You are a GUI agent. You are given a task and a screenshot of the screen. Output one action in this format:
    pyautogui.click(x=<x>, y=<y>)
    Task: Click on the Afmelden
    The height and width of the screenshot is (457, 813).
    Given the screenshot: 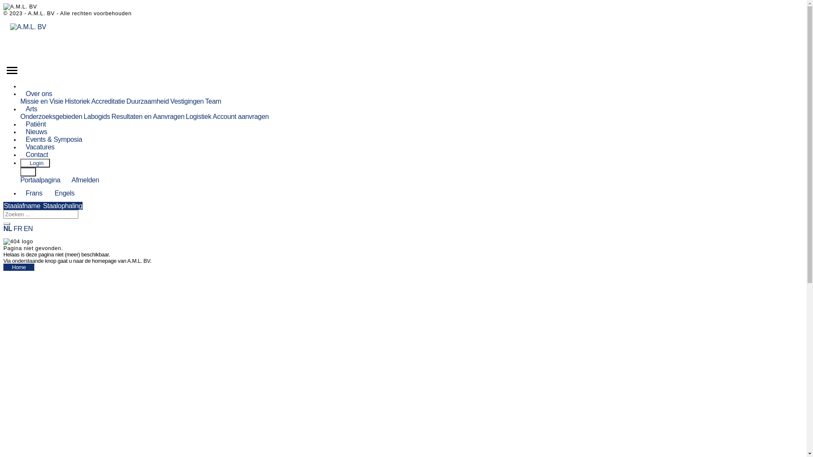 What is the action you would take?
    pyautogui.click(x=80, y=180)
    